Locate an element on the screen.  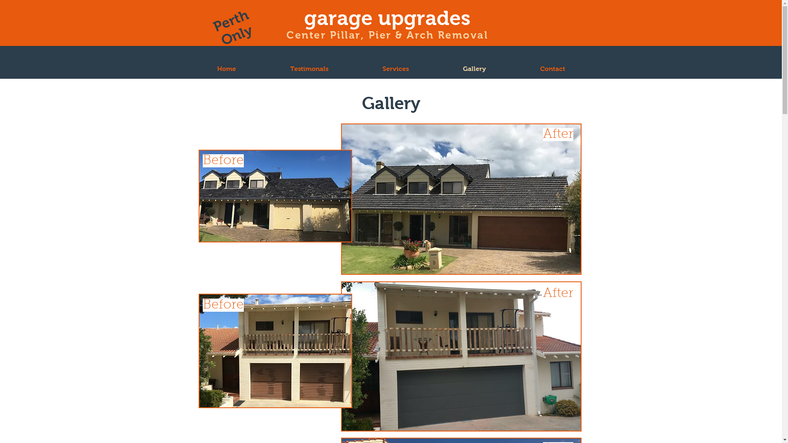
garage upgrades is located at coordinates (387, 18).